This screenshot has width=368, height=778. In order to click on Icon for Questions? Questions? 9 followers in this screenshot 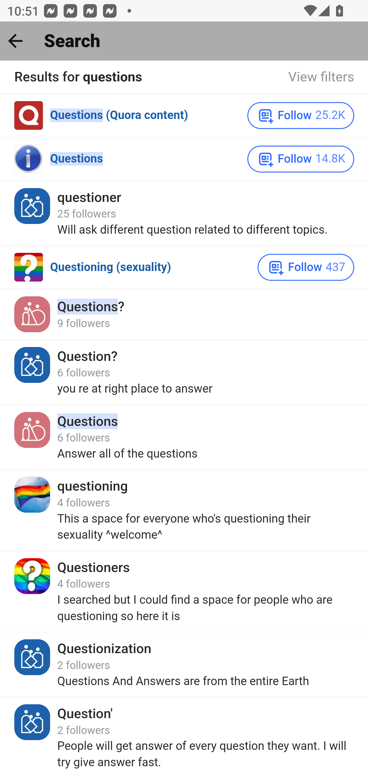, I will do `click(184, 314)`.